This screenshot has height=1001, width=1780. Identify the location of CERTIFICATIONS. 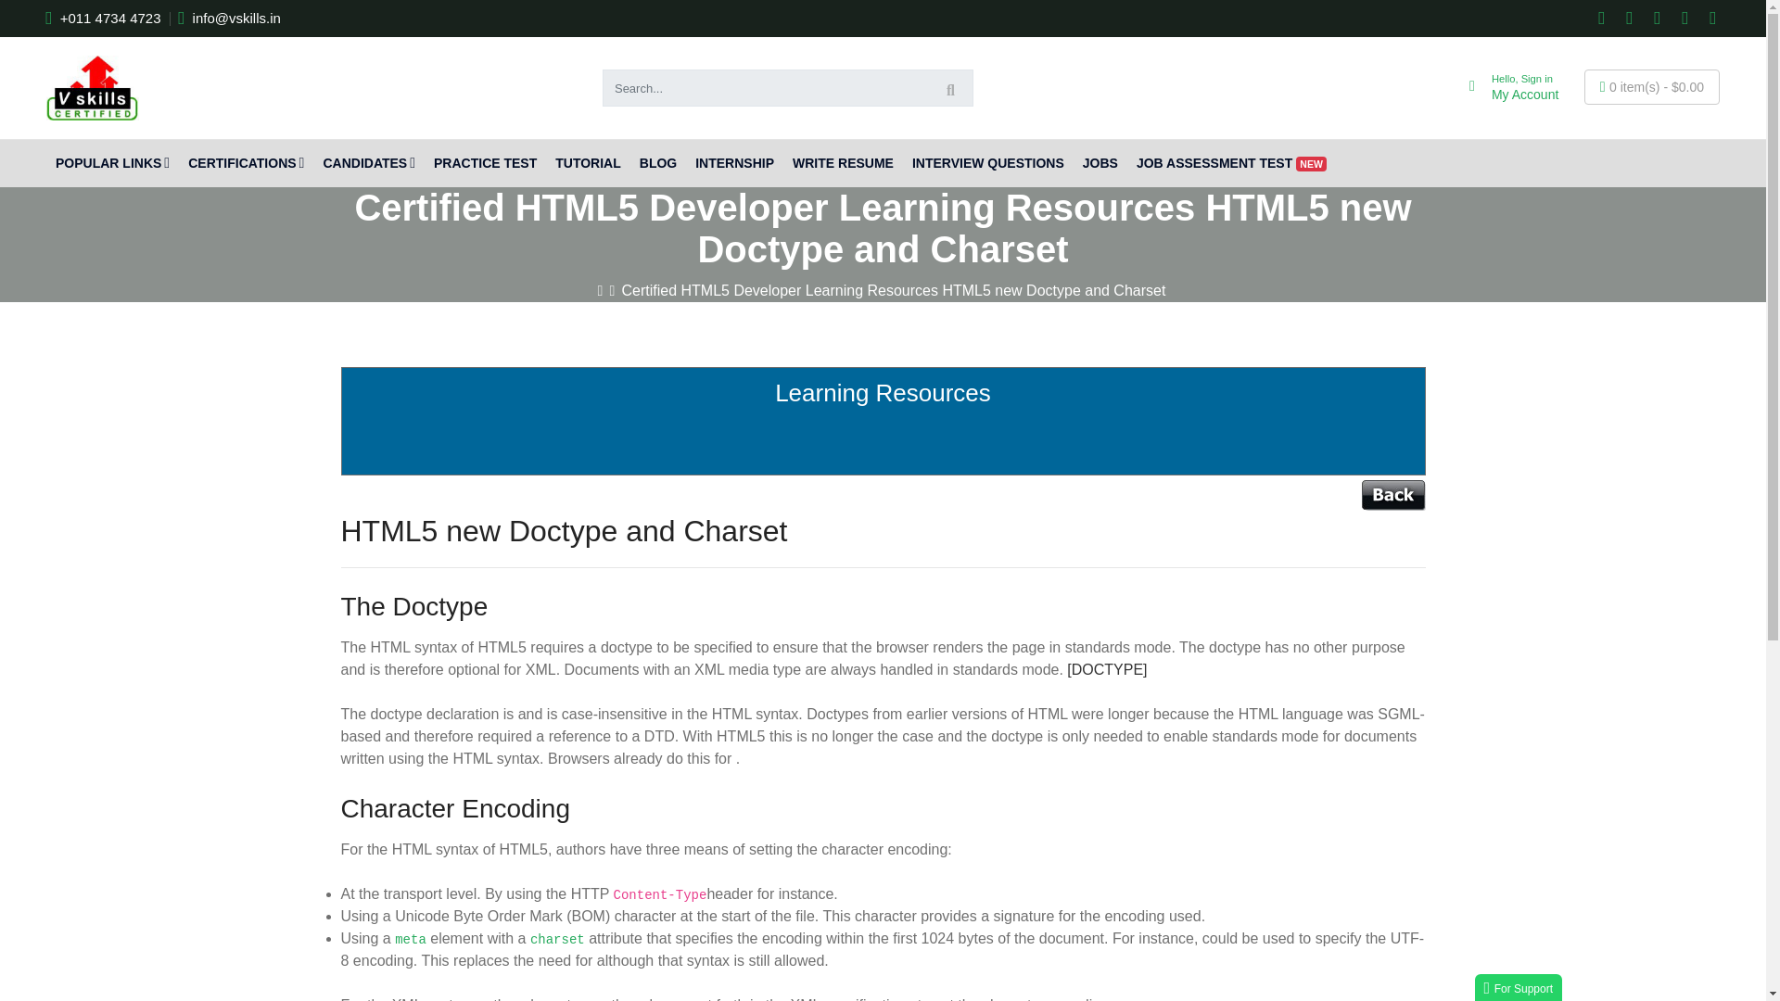
(246, 163).